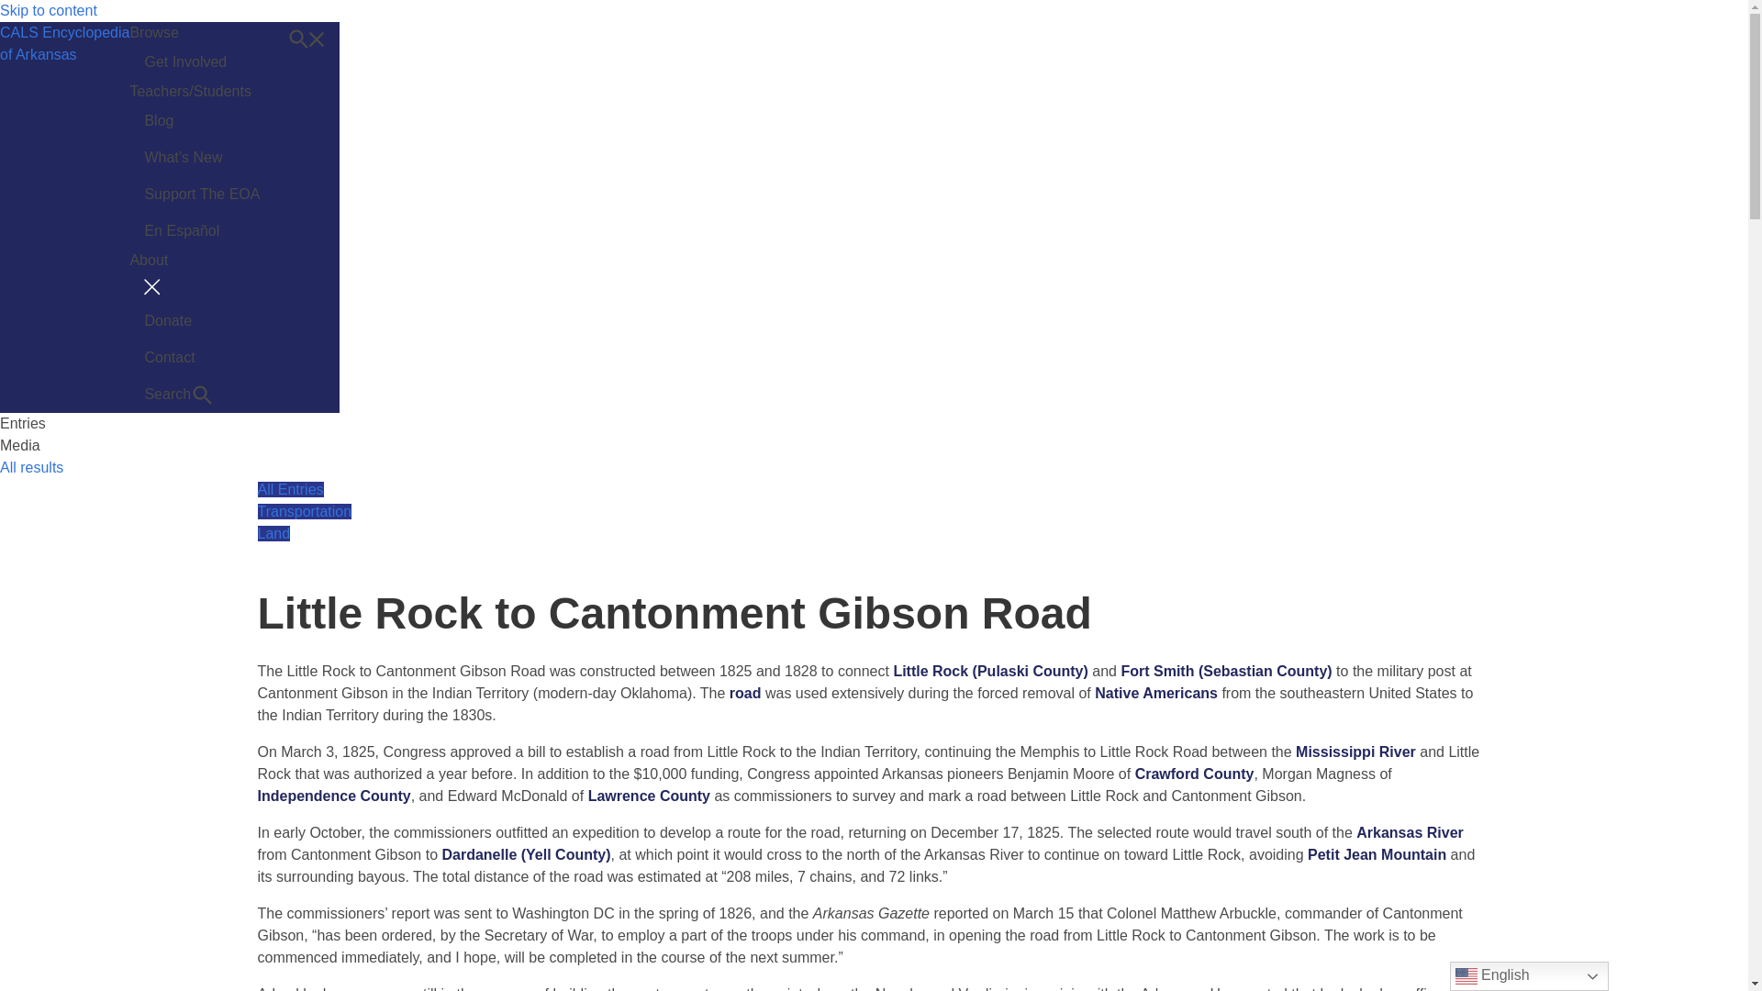  What do you see at coordinates (202, 61) in the screenshot?
I see `Get Involved` at bounding box center [202, 61].